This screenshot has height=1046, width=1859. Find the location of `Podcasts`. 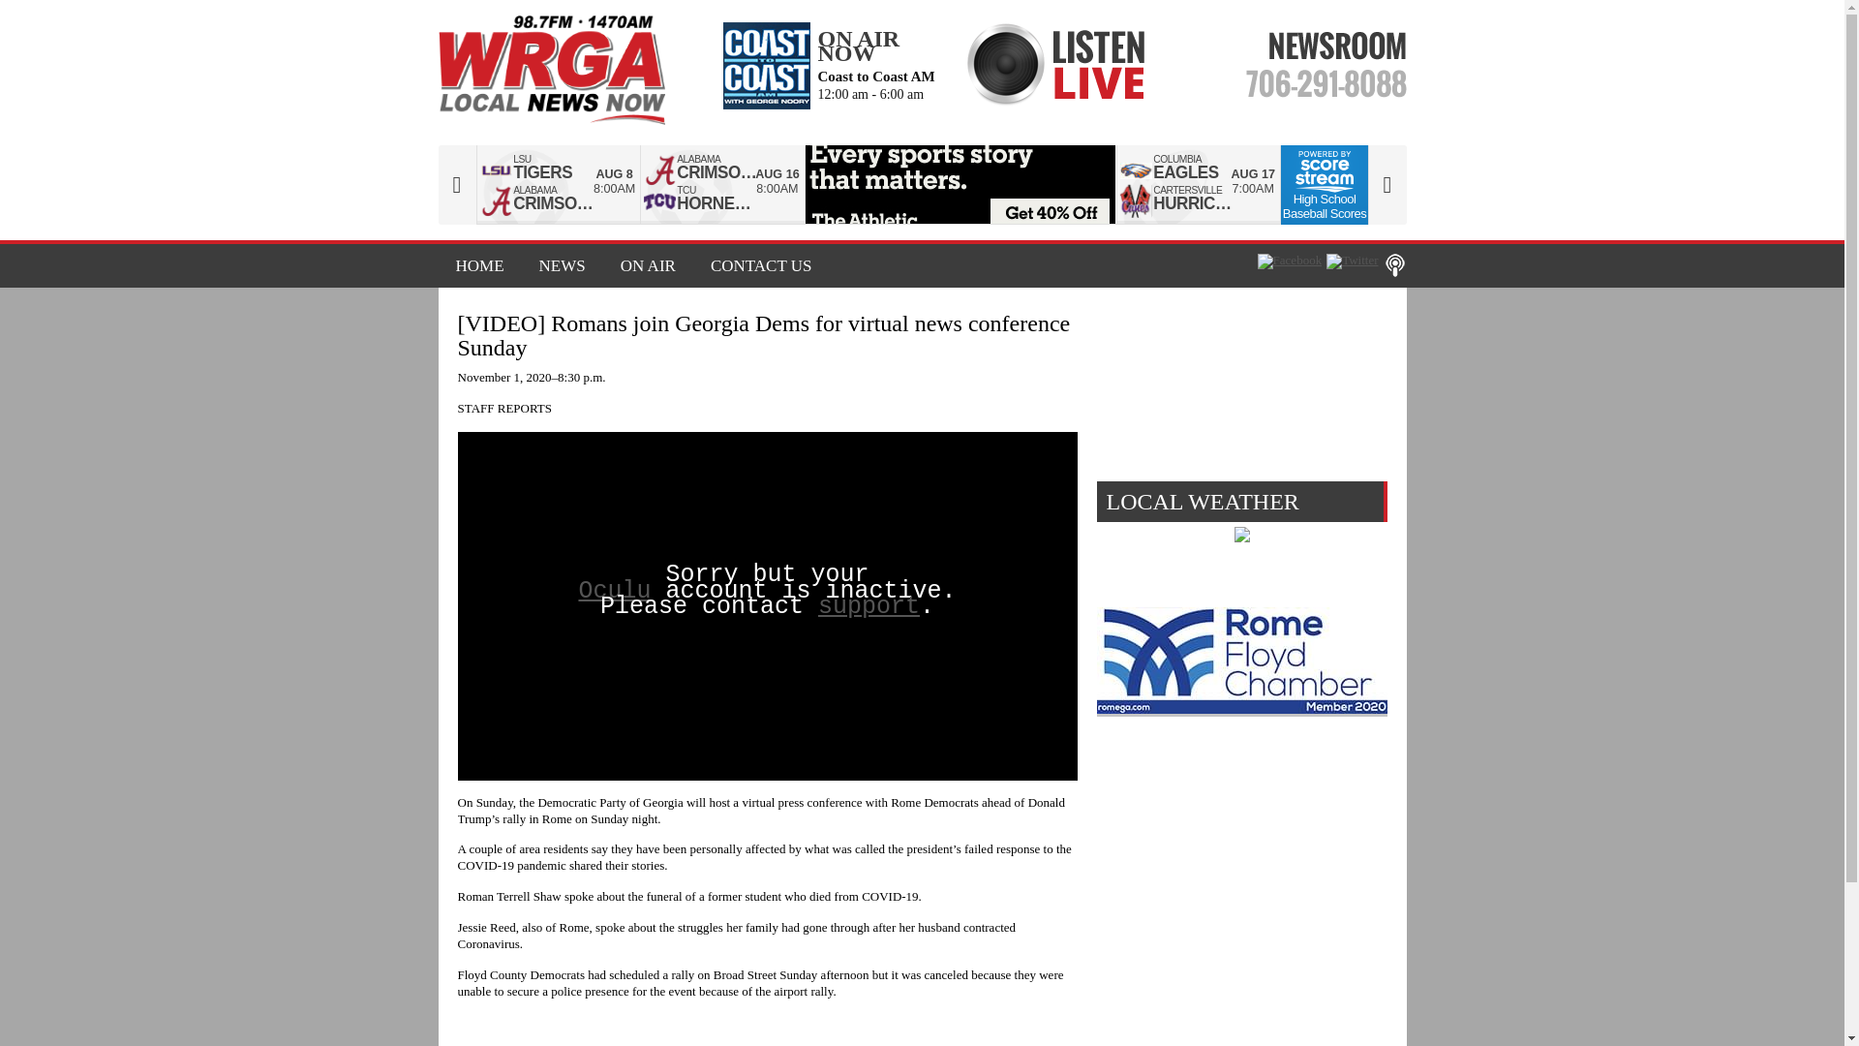

Podcasts is located at coordinates (1394, 265).